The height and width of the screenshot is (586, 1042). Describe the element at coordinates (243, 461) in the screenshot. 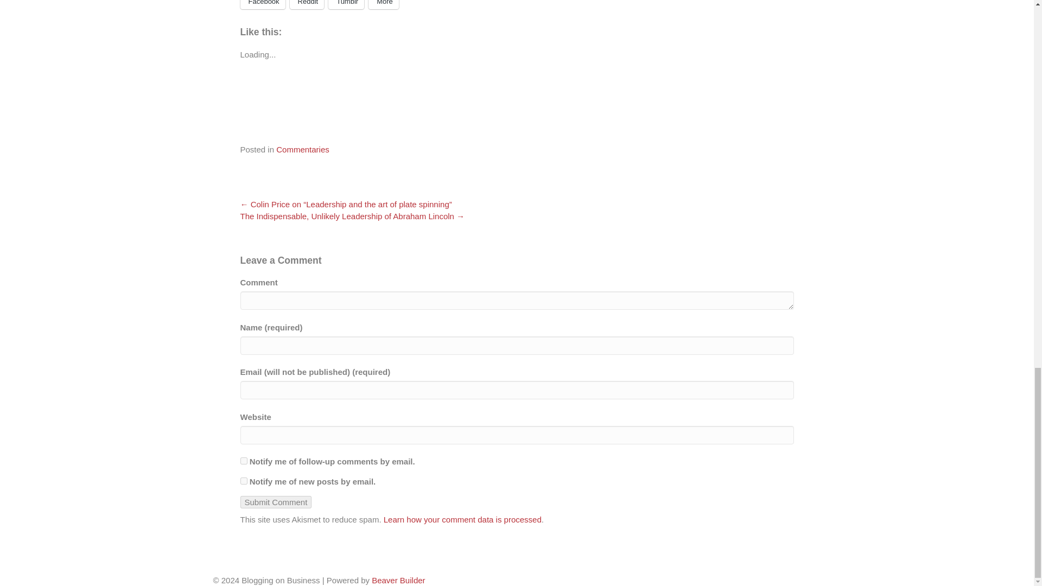

I see `subscribe` at that location.